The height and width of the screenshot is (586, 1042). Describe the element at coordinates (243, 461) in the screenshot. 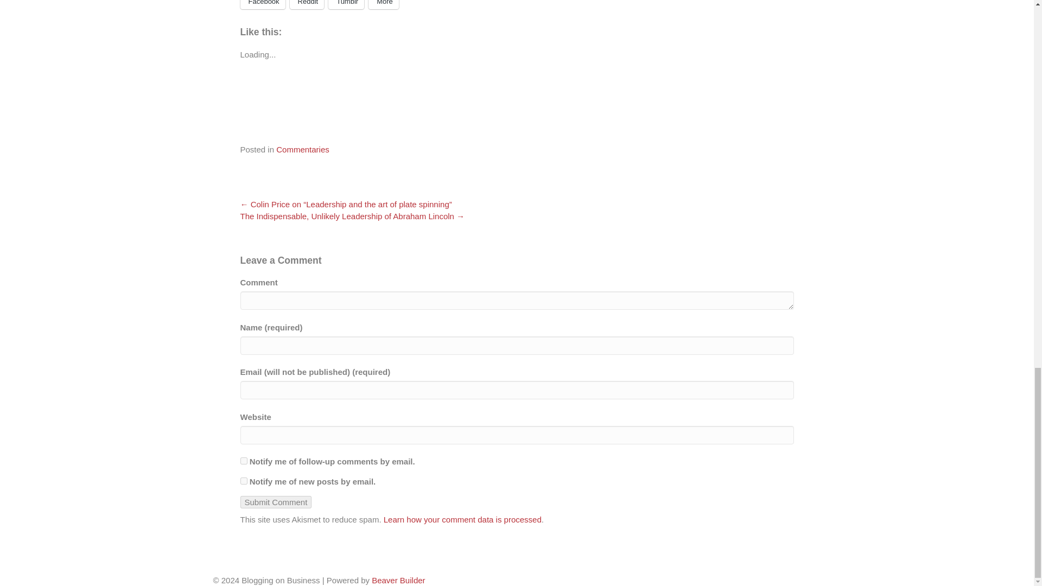

I see `subscribe` at that location.